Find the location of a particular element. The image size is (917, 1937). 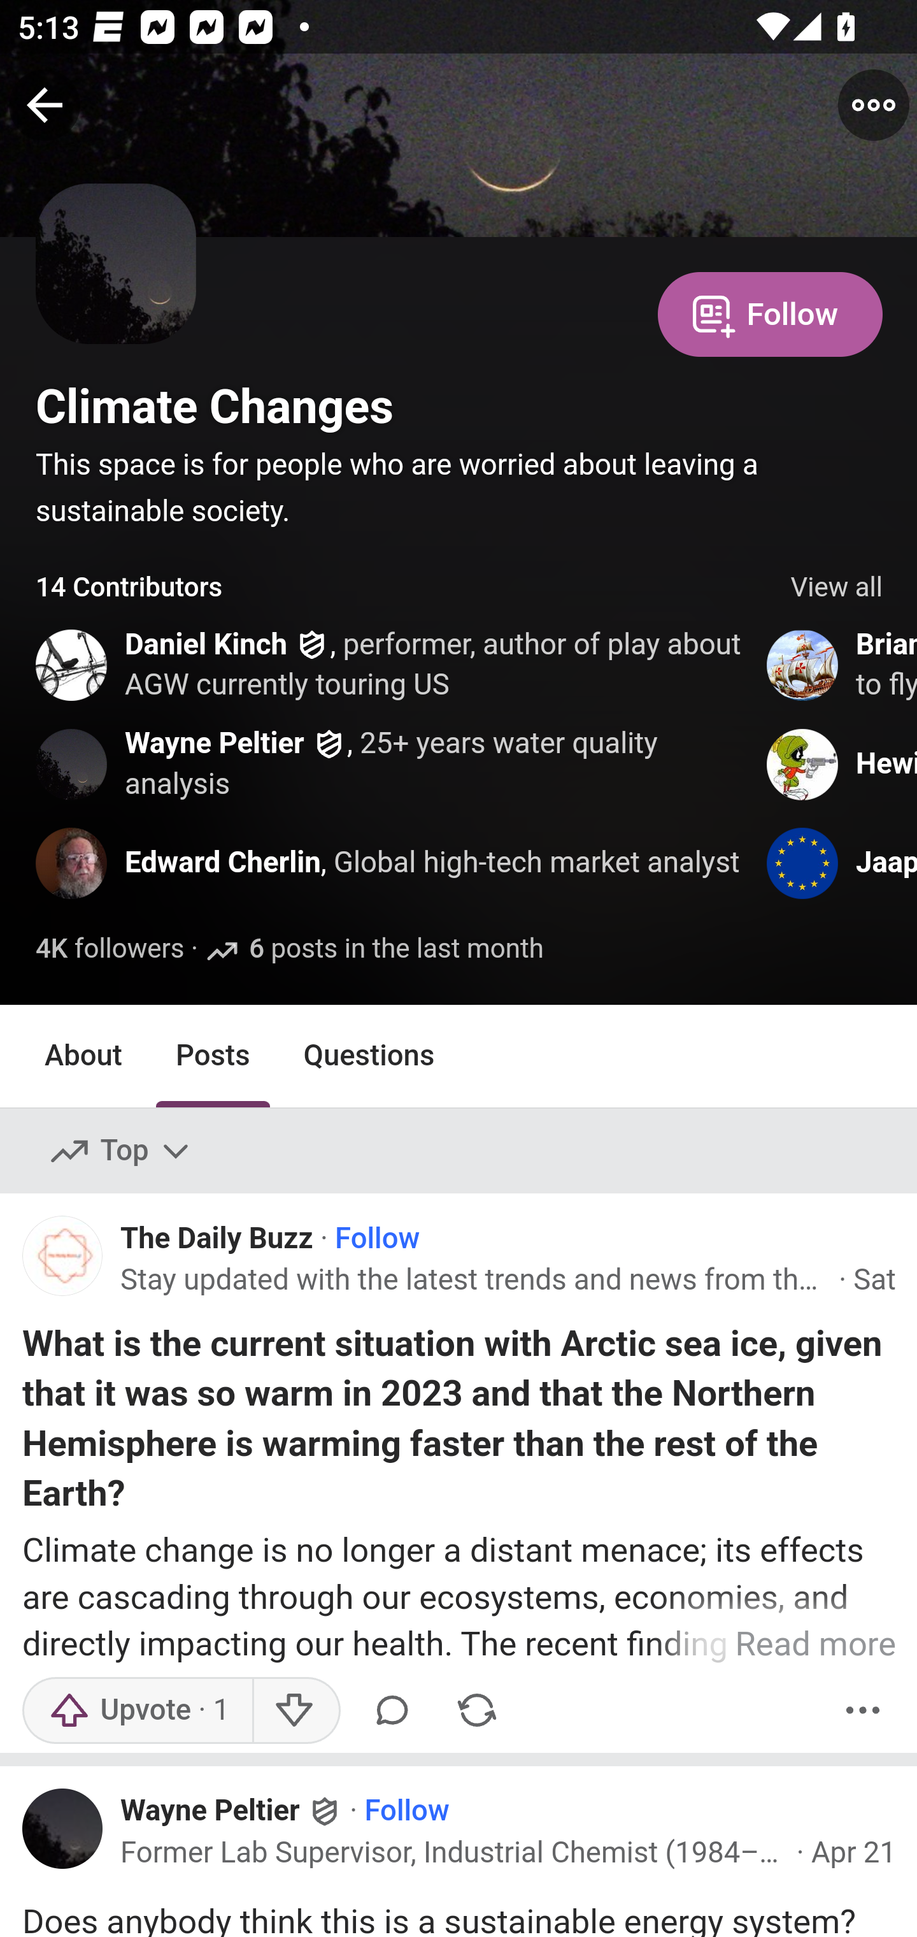

Profile photo for Wayne Peltier is located at coordinates (71, 1834).